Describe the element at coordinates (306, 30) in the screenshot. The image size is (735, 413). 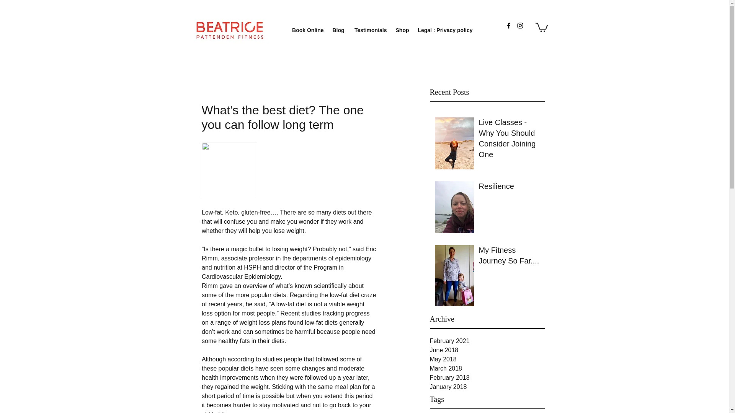
I see `Book Online` at that location.